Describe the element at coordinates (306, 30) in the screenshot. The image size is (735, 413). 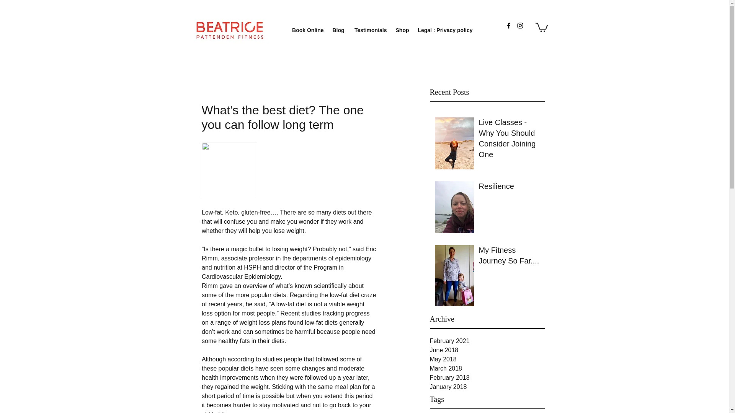
I see `Book Online` at that location.